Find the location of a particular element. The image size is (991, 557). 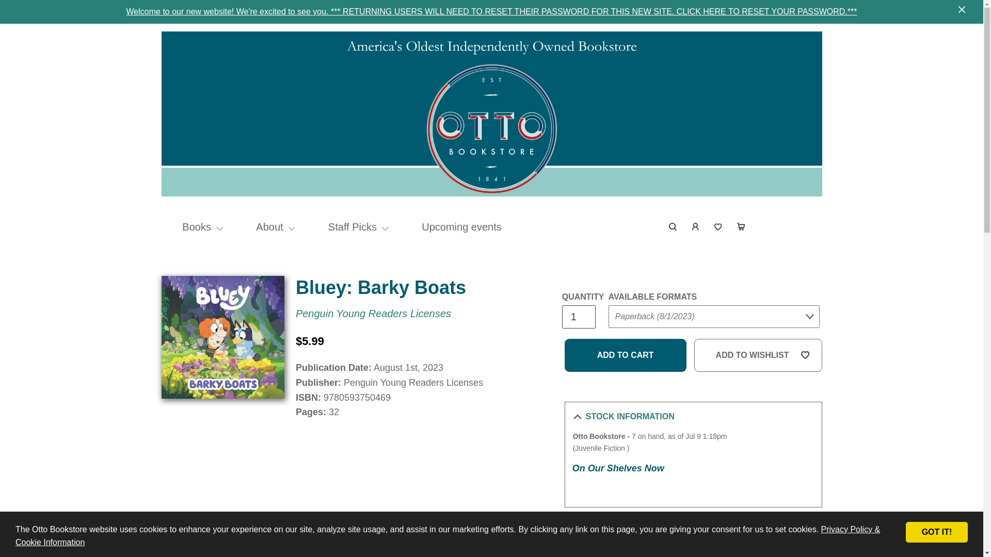

Wishlist is located at coordinates (718, 227).